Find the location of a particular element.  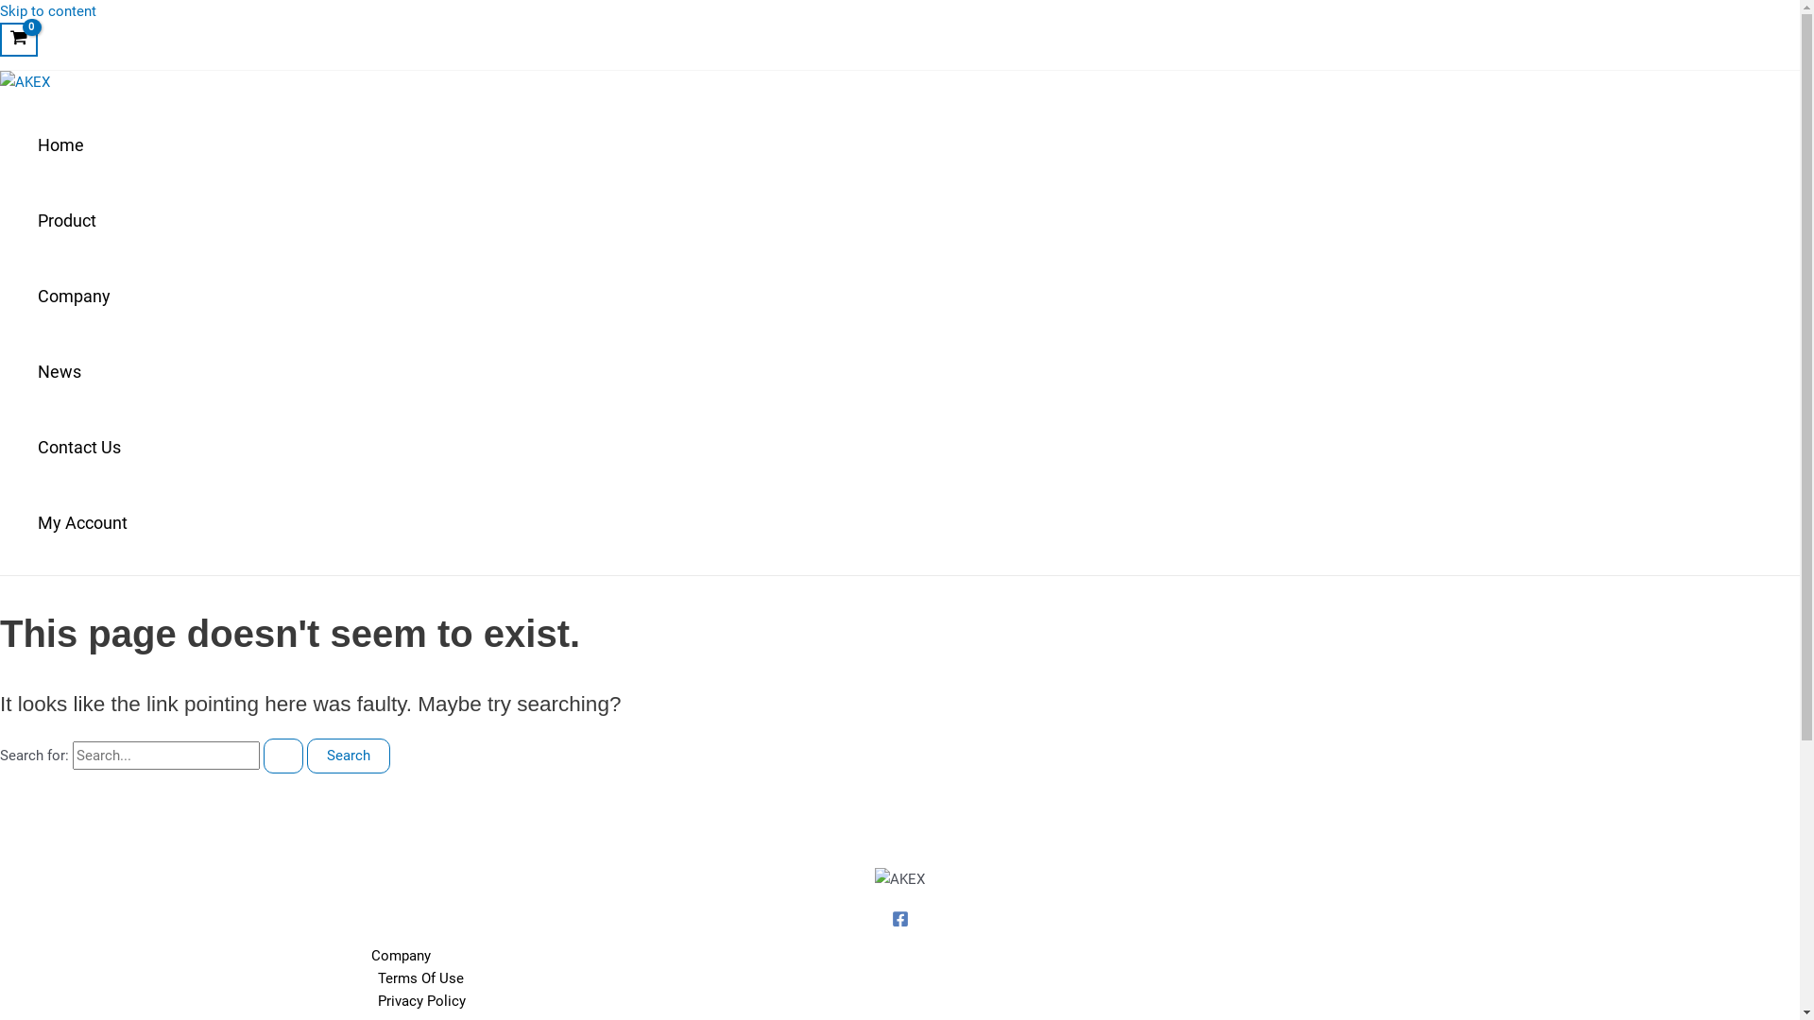

Terms Of Use is located at coordinates (918, 978).